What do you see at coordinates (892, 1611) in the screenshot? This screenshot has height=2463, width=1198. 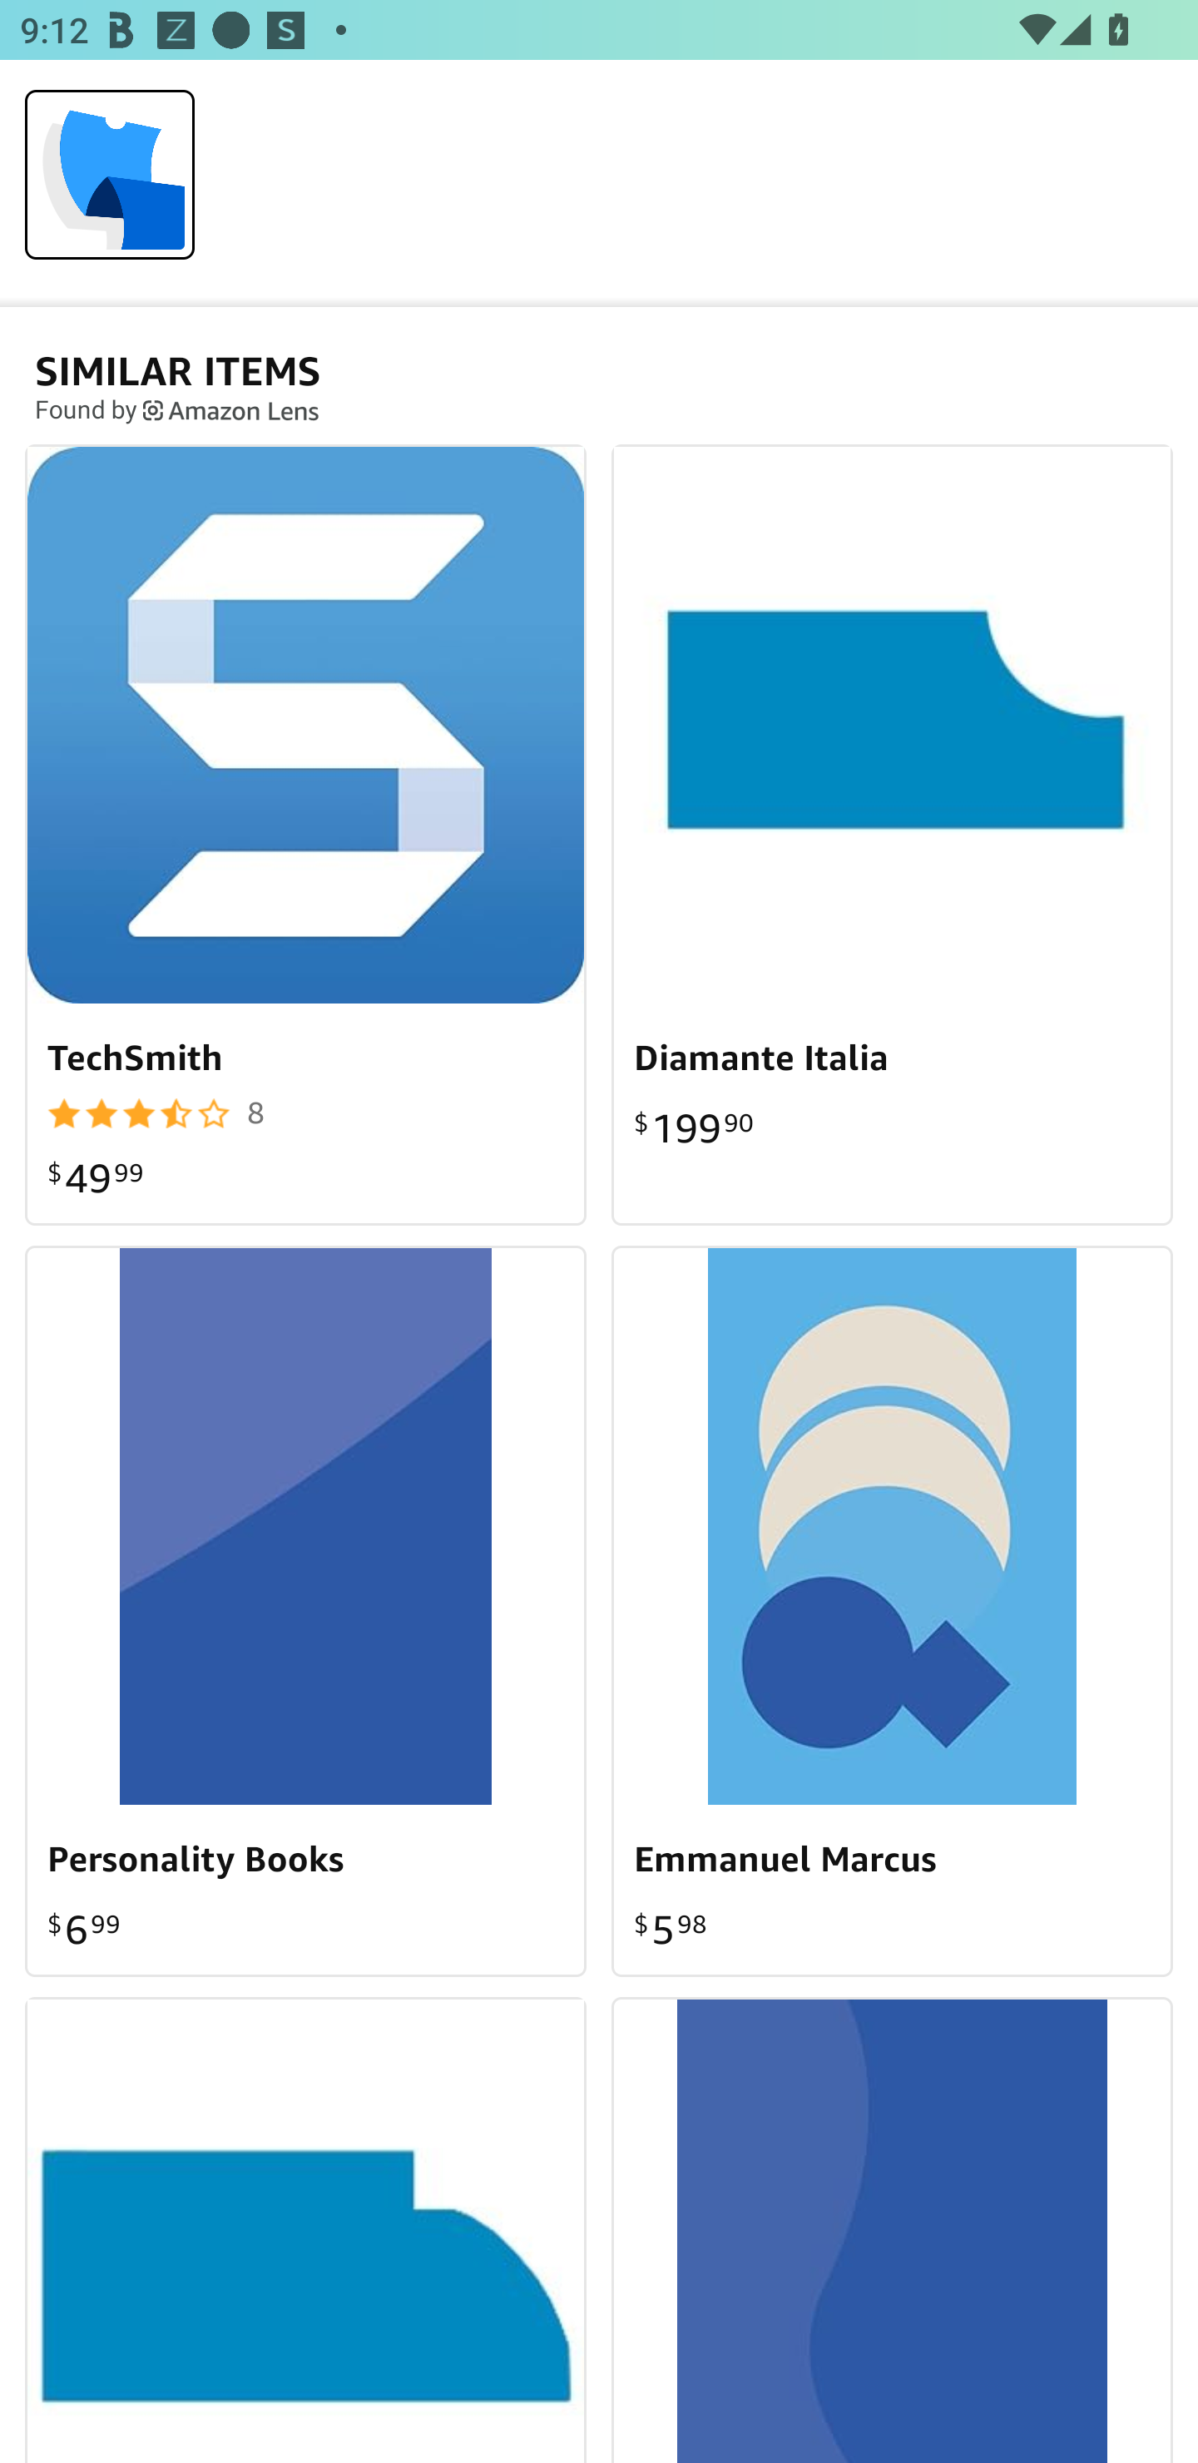 I see `Emmanuel Marcus $ 5 98` at bounding box center [892, 1611].